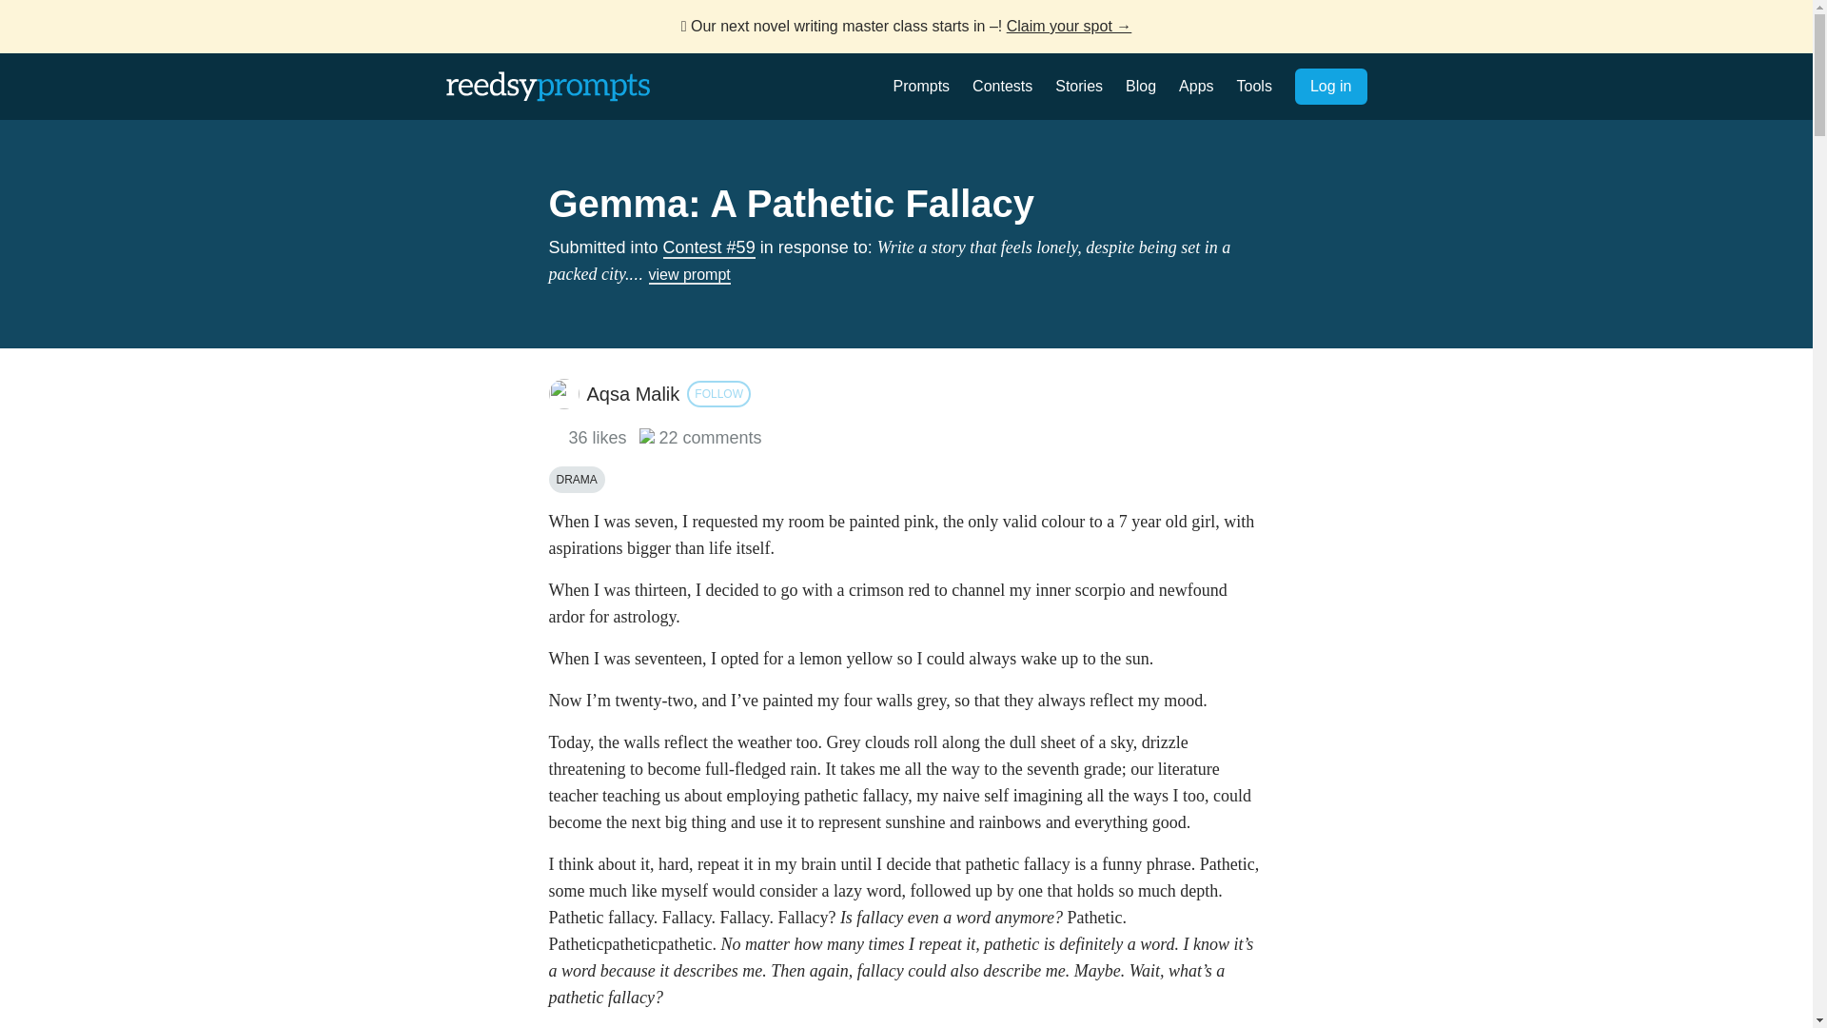 The height and width of the screenshot is (1028, 1827). I want to click on Blog, so click(1140, 86).